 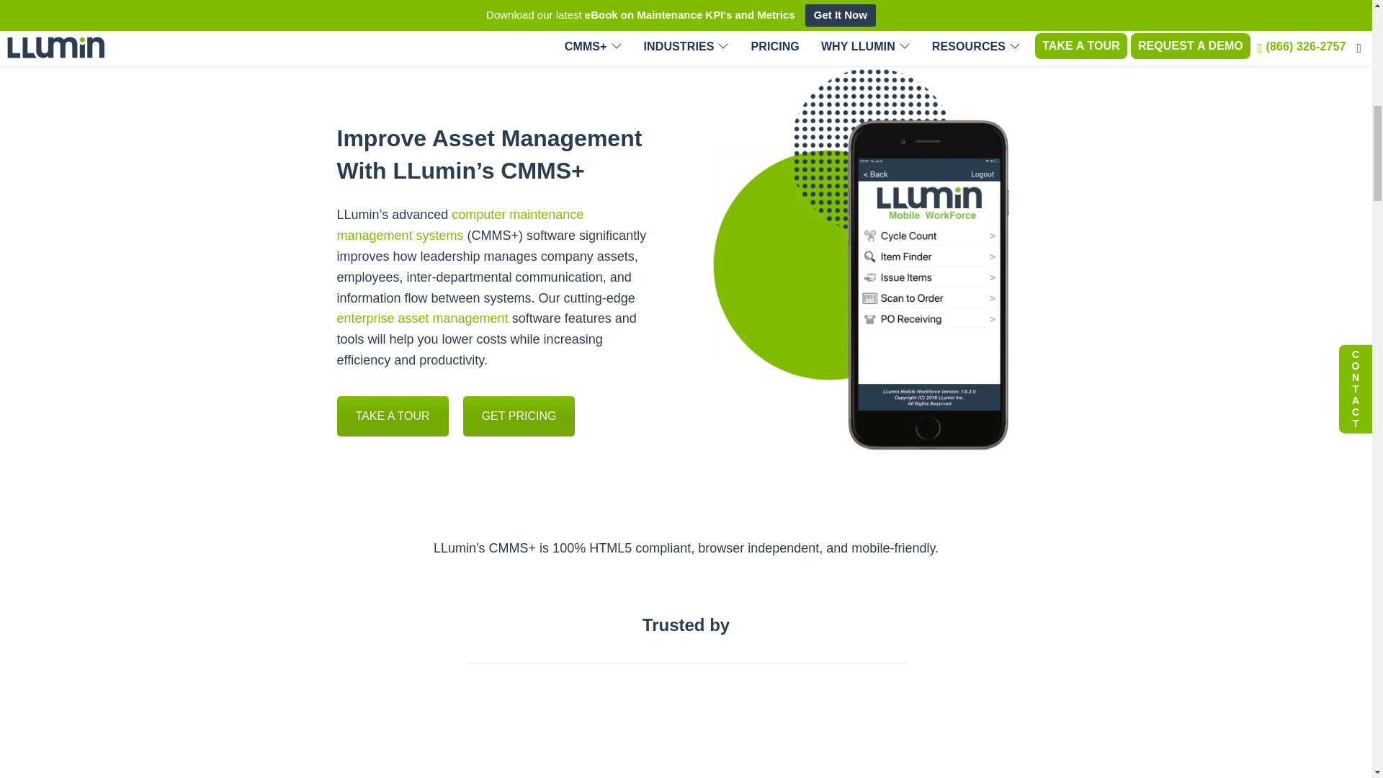 What do you see at coordinates (922, 737) in the screenshot?
I see `CAT-logo` at bounding box center [922, 737].